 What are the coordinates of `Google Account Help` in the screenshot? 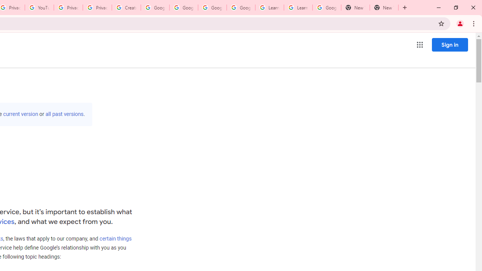 It's located at (184, 8).